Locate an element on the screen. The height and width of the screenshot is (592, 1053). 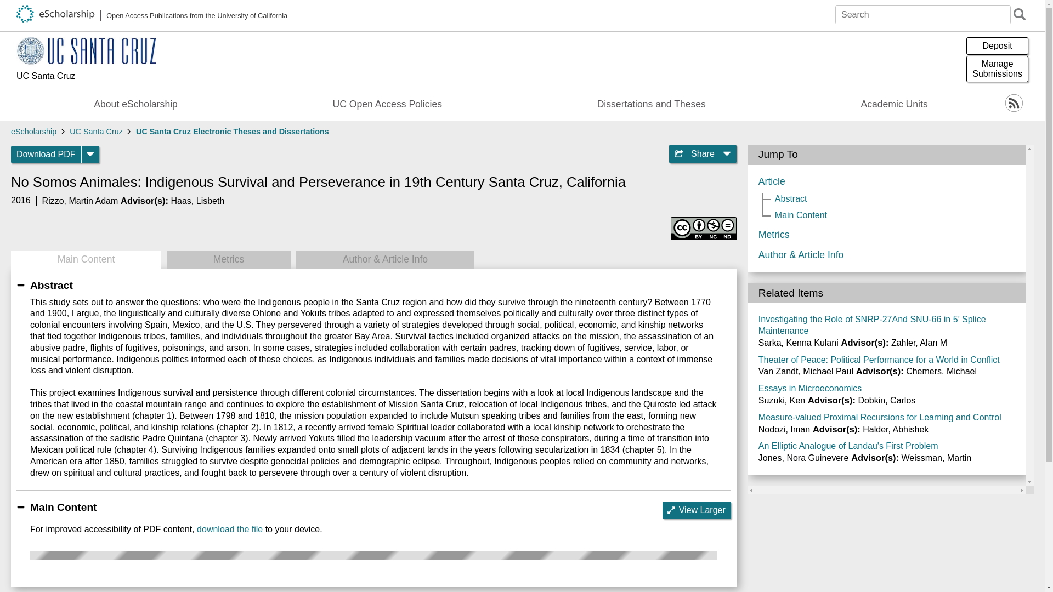
Rizzo, Martin Adam is located at coordinates (80, 201).